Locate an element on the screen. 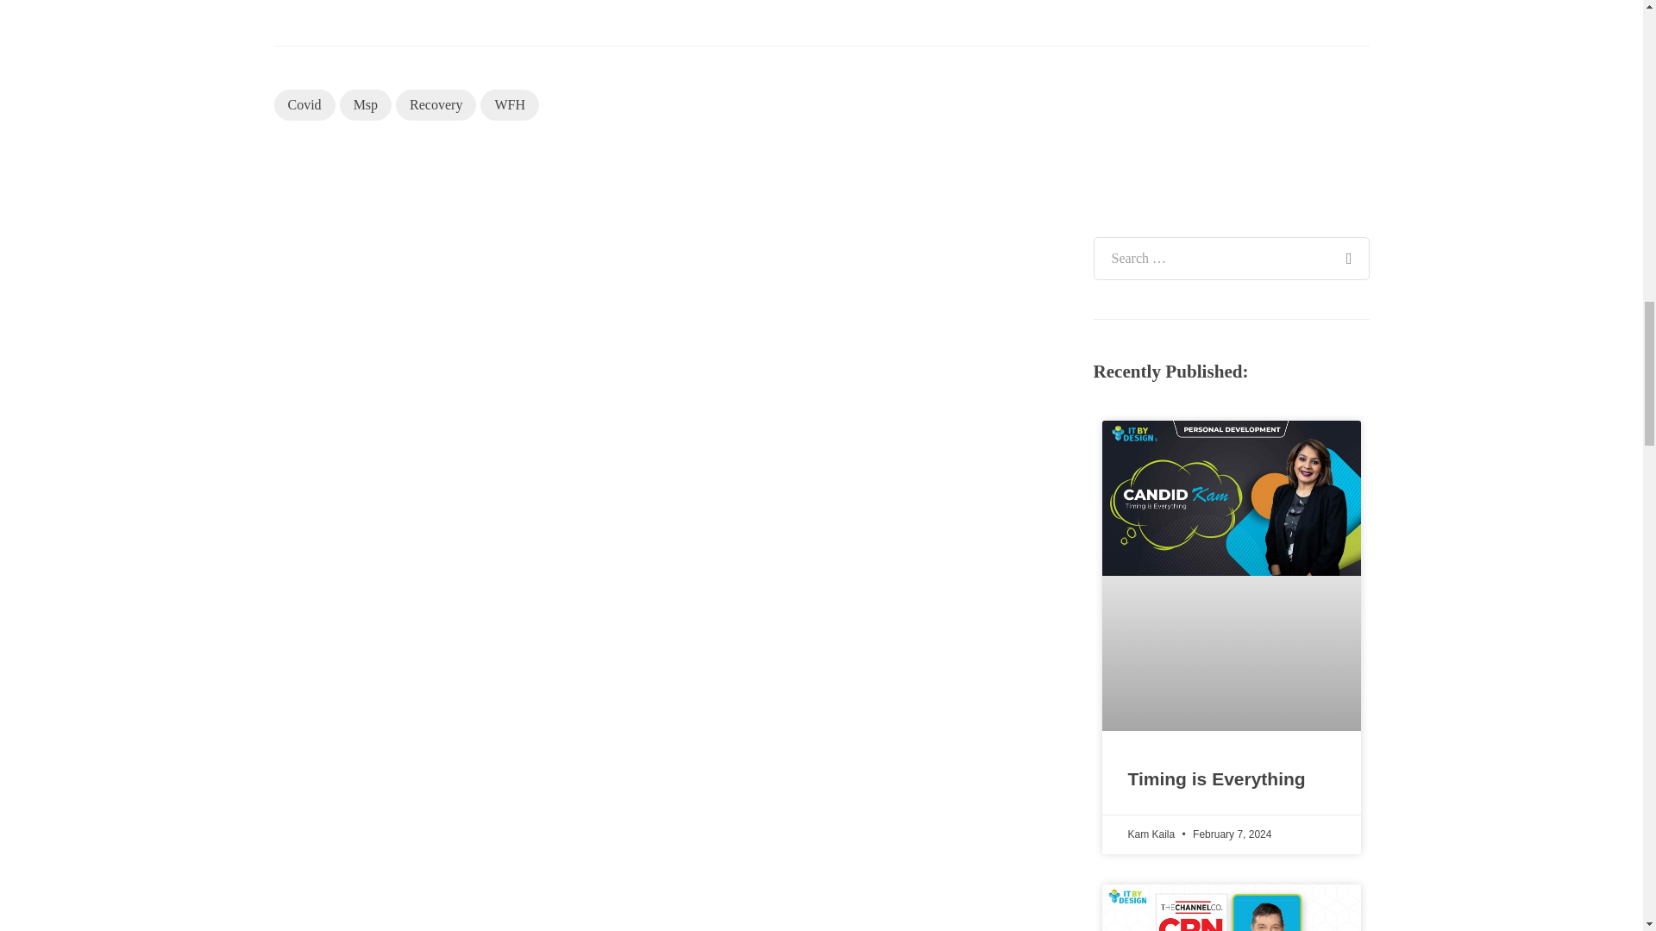  Search is located at coordinates (1347, 247).